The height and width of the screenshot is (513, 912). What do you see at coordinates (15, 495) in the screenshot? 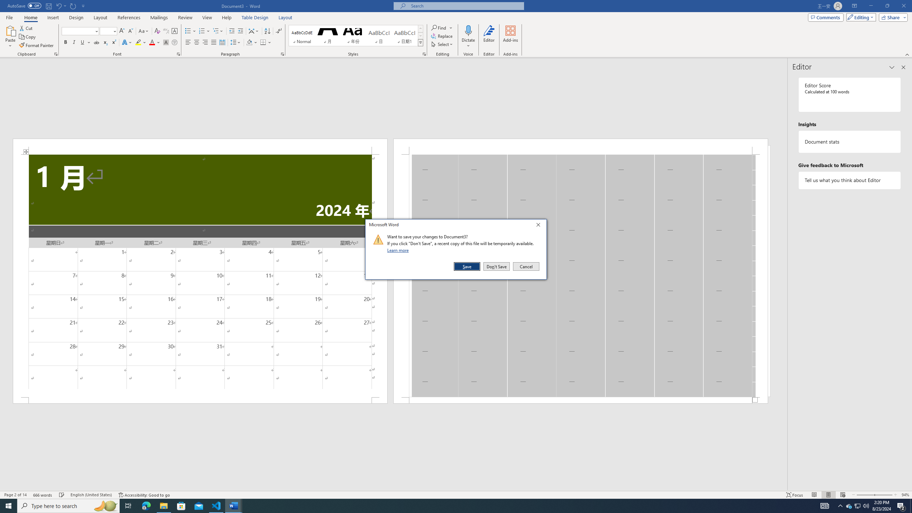
I see `Page Number Page 2 of 14` at bounding box center [15, 495].